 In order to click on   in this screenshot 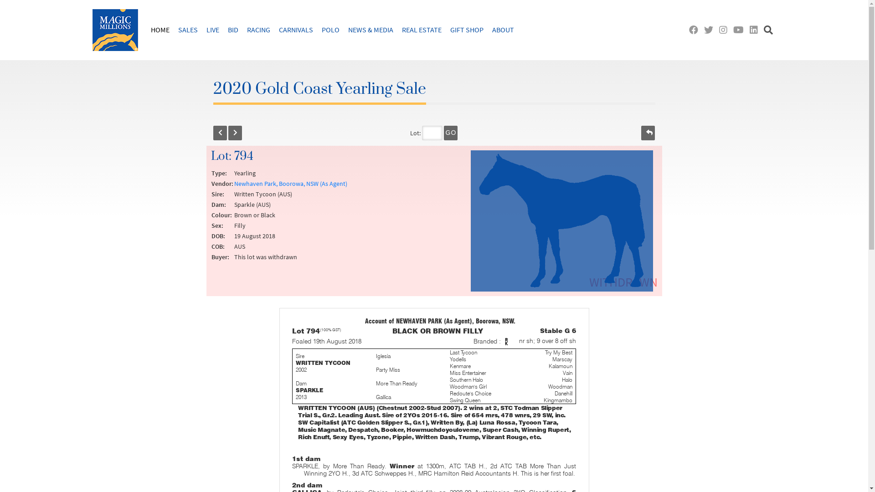, I will do `click(235, 133)`.